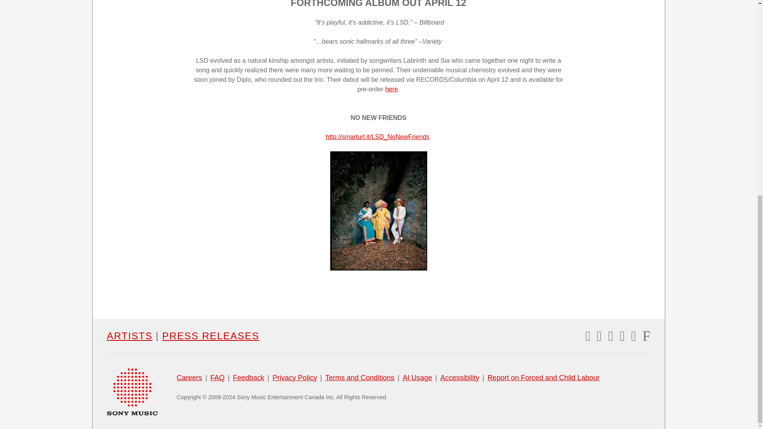 The height and width of the screenshot is (429, 763). Describe the element at coordinates (295, 378) in the screenshot. I see `Privacy Policy` at that location.